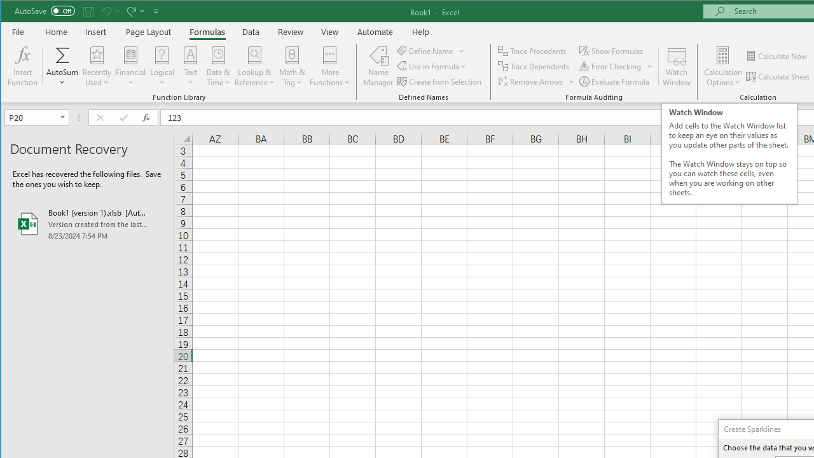 Image resolution: width=814 pixels, height=458 pixels. I want to click on Evaluate Formula, so click(615, 81).